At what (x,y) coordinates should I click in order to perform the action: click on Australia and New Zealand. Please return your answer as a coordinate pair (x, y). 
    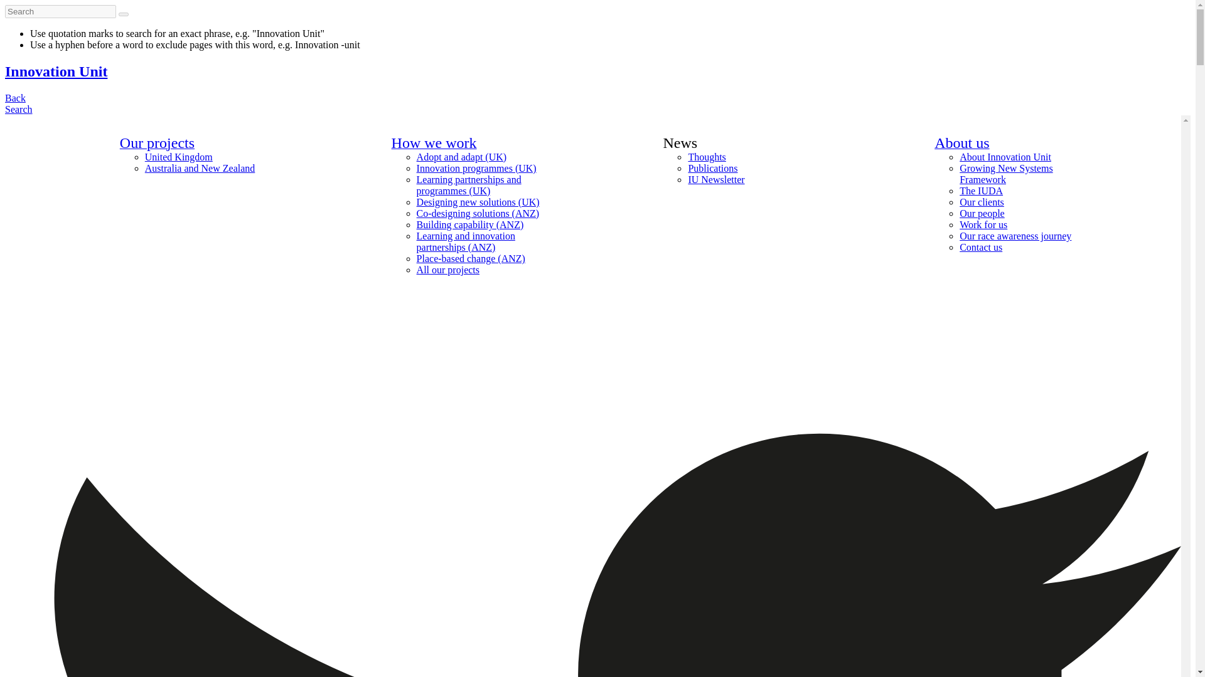
    Looking at the image, I should click on (200, 168).